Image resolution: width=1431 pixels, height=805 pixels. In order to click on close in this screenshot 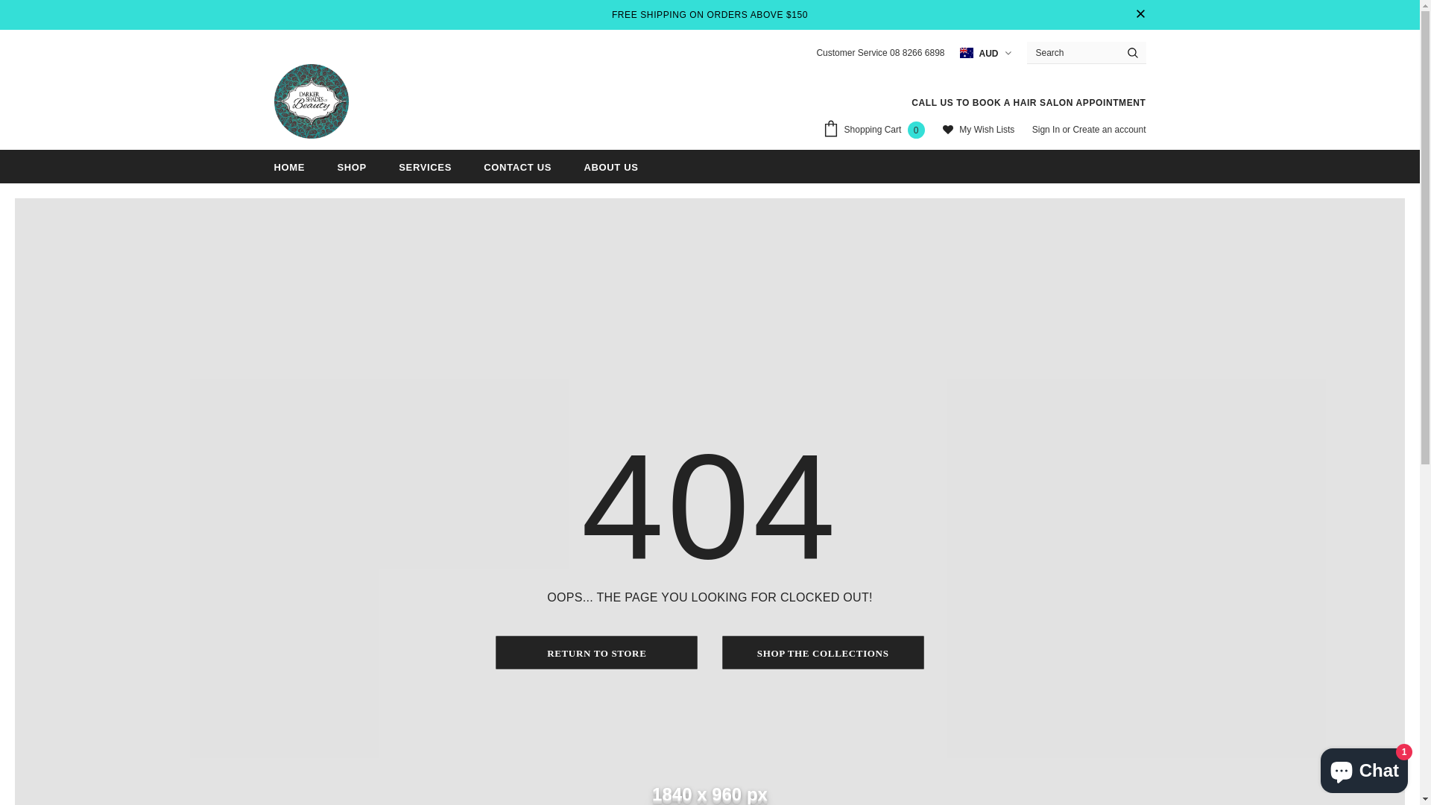, I will do `click(1140, 15)`.